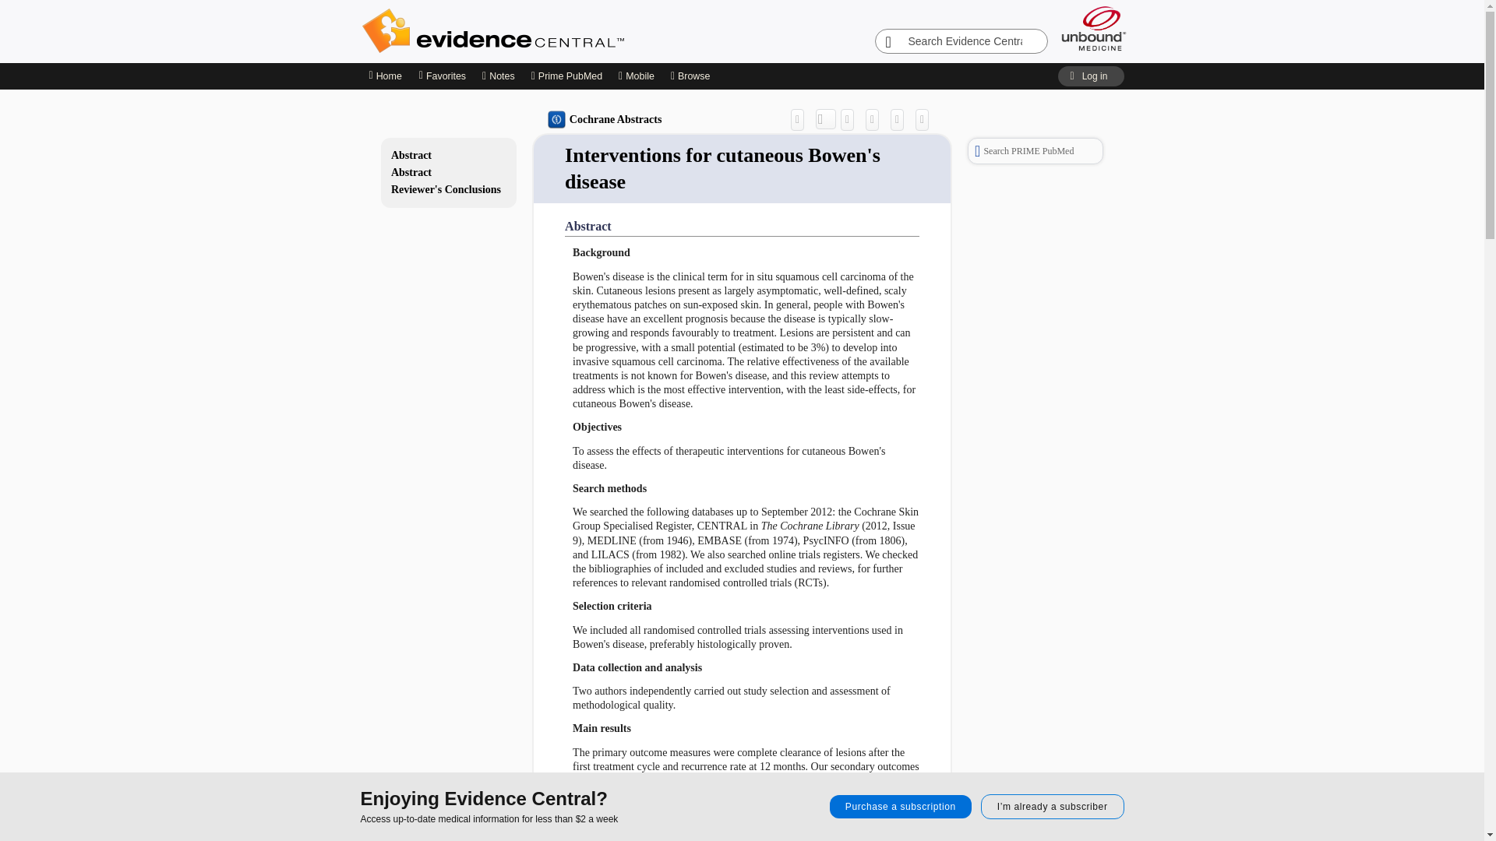 The width and height of the screenshot is (1496, 841). Describe the element at coordinates (566, 76) in the screenshot. I see `Prime PubMed` at that location.